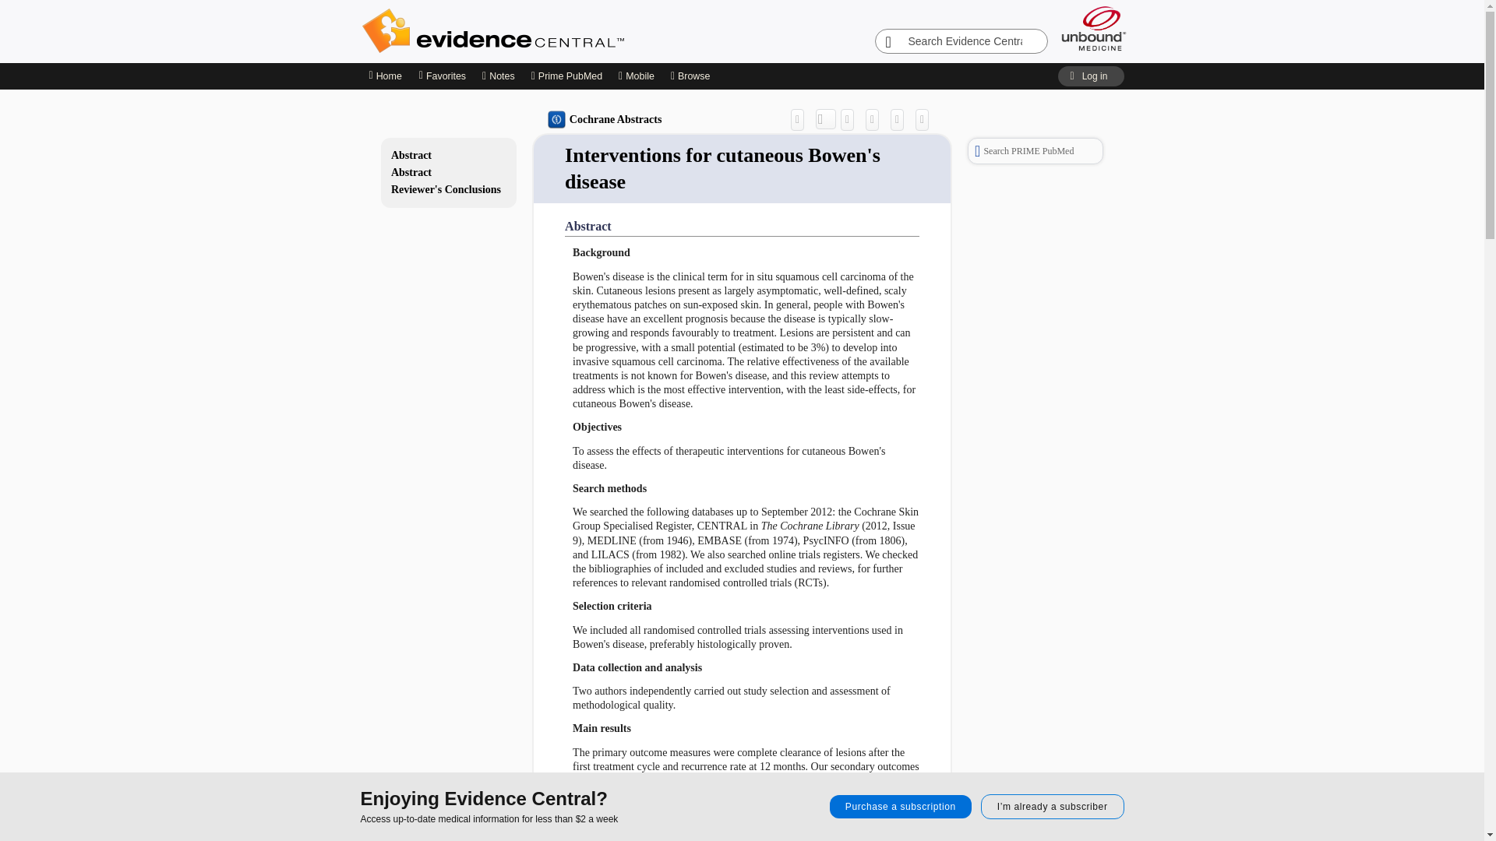 The width and height of the screenshot is (1496, 841). Describe the element at coordinates (566, 76) in the screenshot. I see `Prime PubMed` at that location.